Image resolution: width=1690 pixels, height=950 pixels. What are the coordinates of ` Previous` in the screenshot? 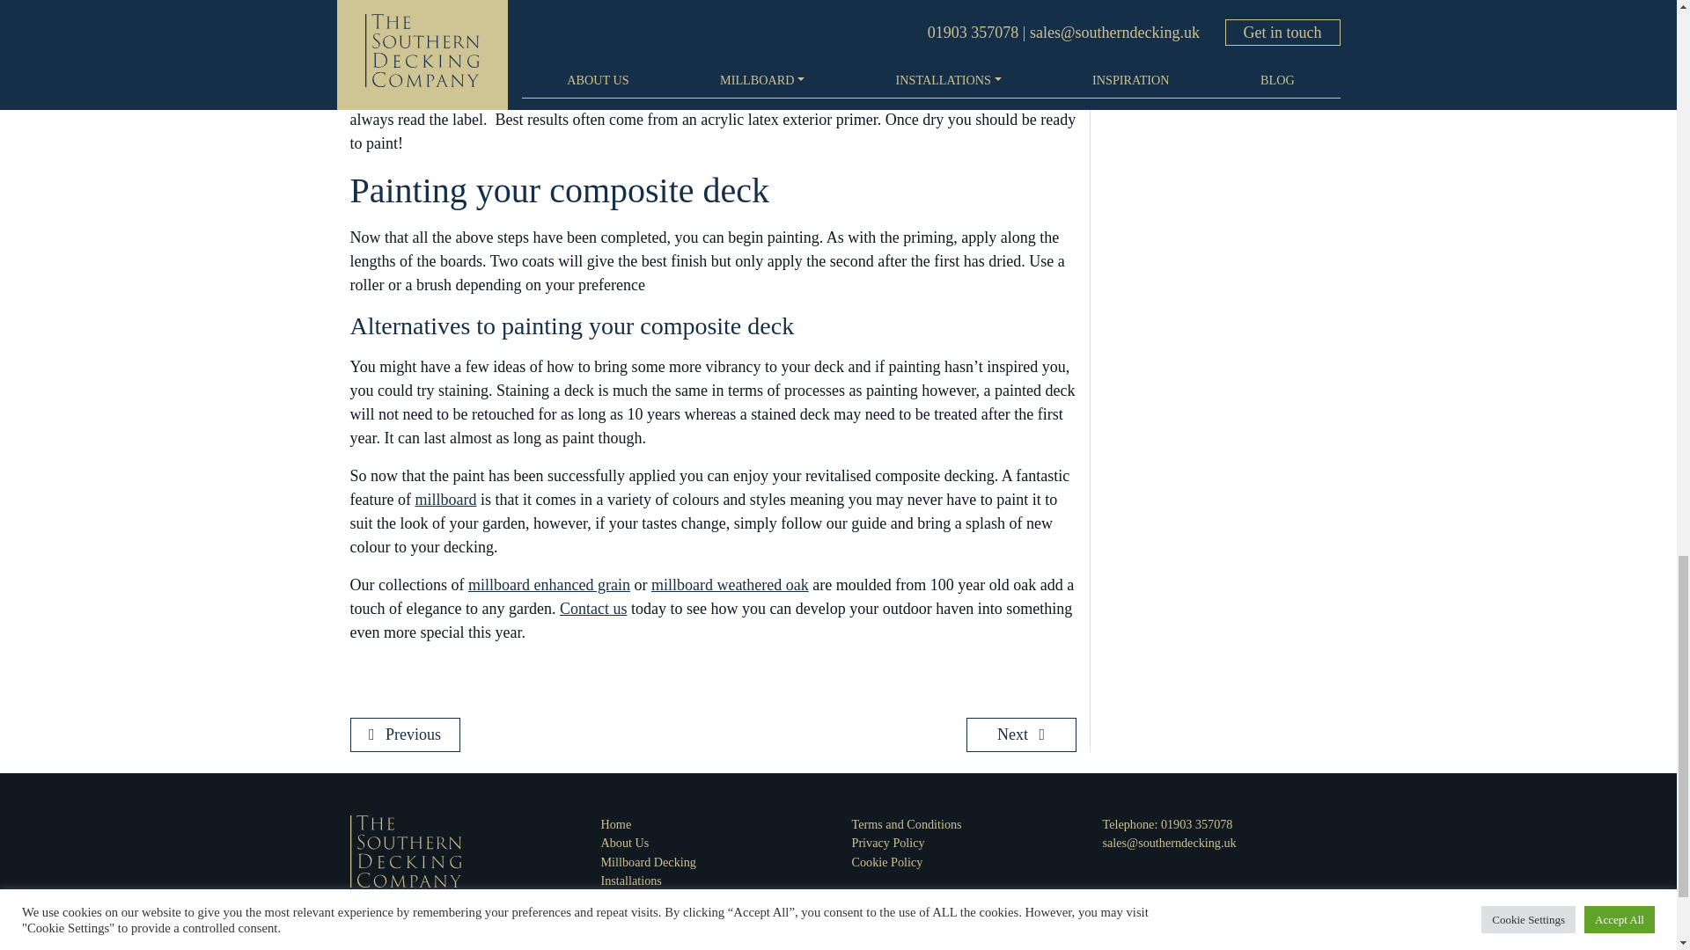 It's located at (411, 734).